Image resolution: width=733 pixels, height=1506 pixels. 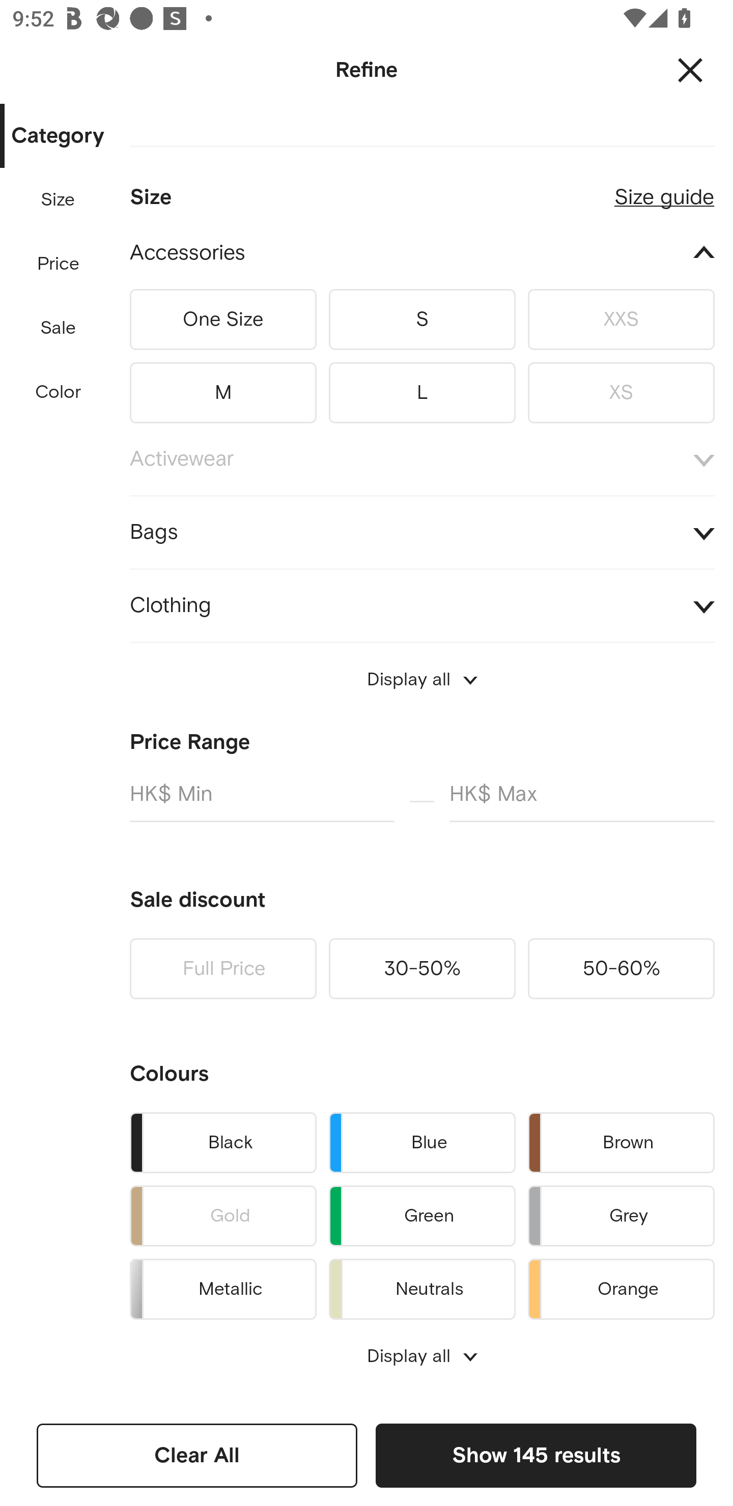 What do you see at coordinates (621, 1286) in the screenshot?
I see `Orange` at bounding box center [621, 1286].